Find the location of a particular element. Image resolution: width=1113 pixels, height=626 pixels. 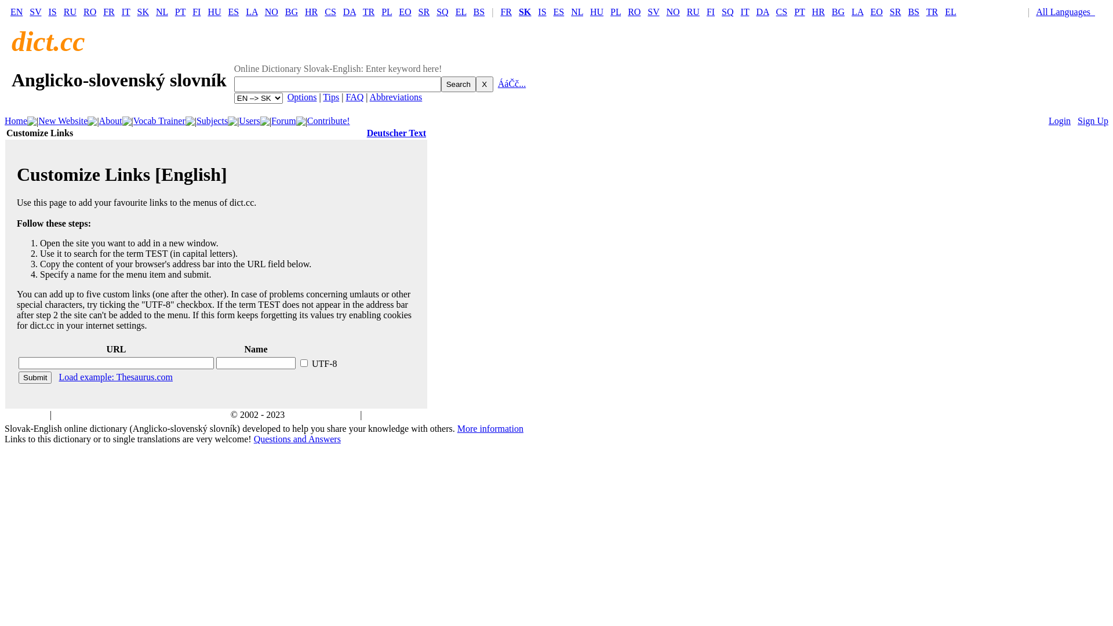

Contribute! is located at coordinates (329, 121).